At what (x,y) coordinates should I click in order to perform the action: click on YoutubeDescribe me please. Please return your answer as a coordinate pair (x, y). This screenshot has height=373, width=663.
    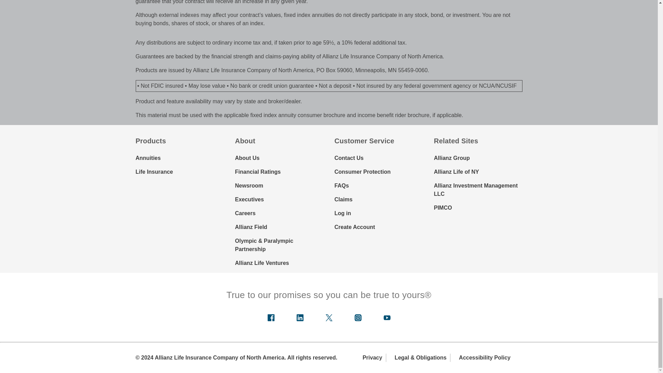
    Looking at the image, I should click on (387, 318).